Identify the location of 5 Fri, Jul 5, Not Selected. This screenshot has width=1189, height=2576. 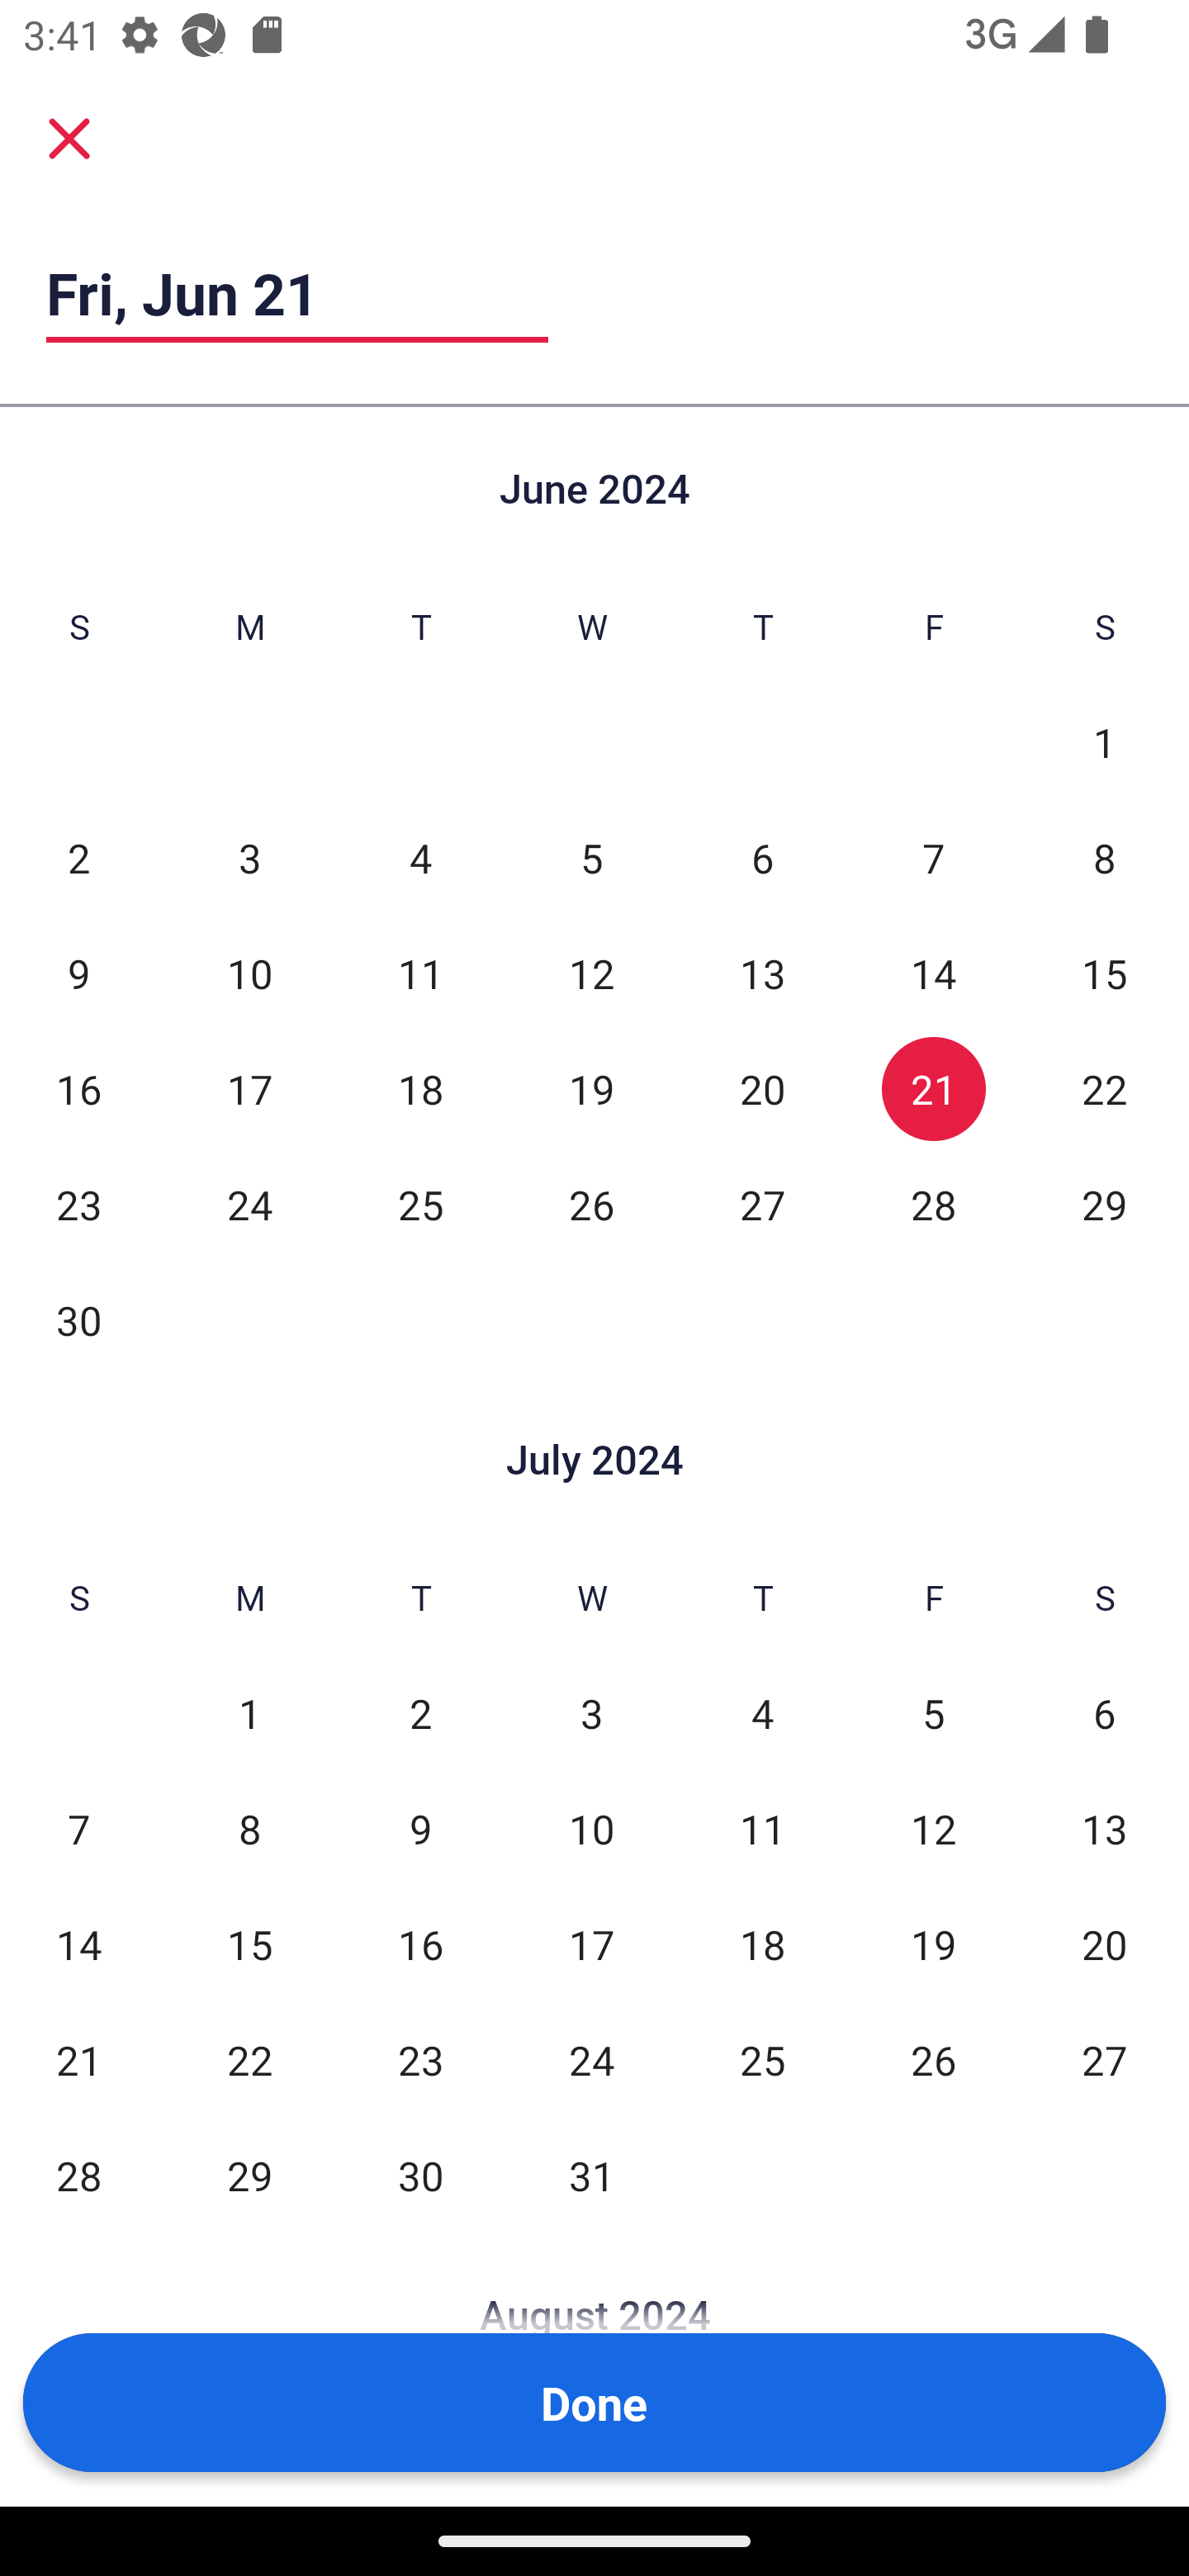
(933, 1714).